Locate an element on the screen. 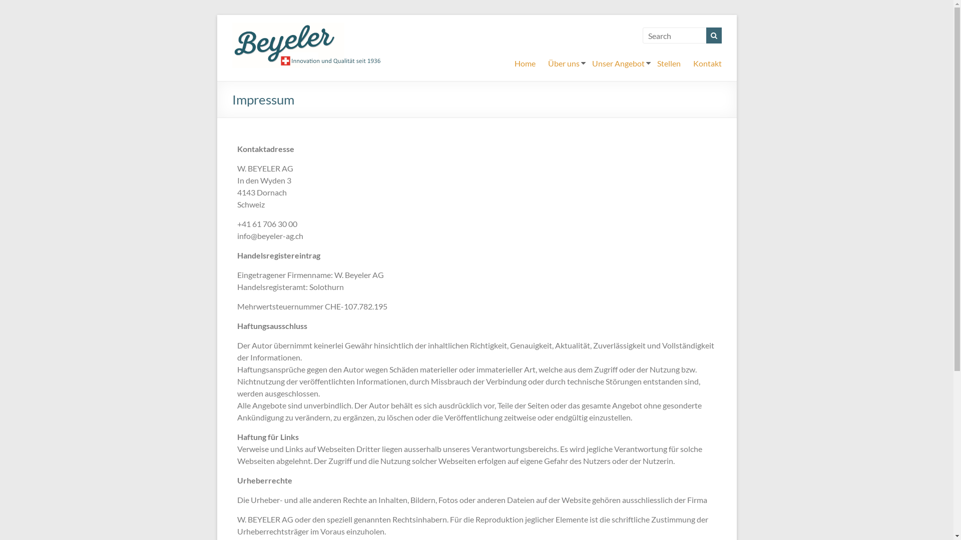  Stellen is located at coordinates (669, 63).